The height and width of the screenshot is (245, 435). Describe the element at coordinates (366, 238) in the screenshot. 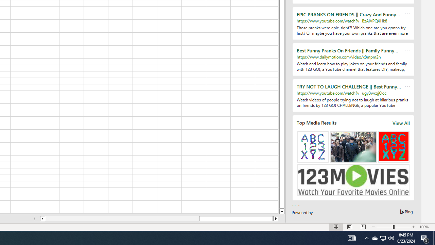

I see `Notification Chevron` at that location.